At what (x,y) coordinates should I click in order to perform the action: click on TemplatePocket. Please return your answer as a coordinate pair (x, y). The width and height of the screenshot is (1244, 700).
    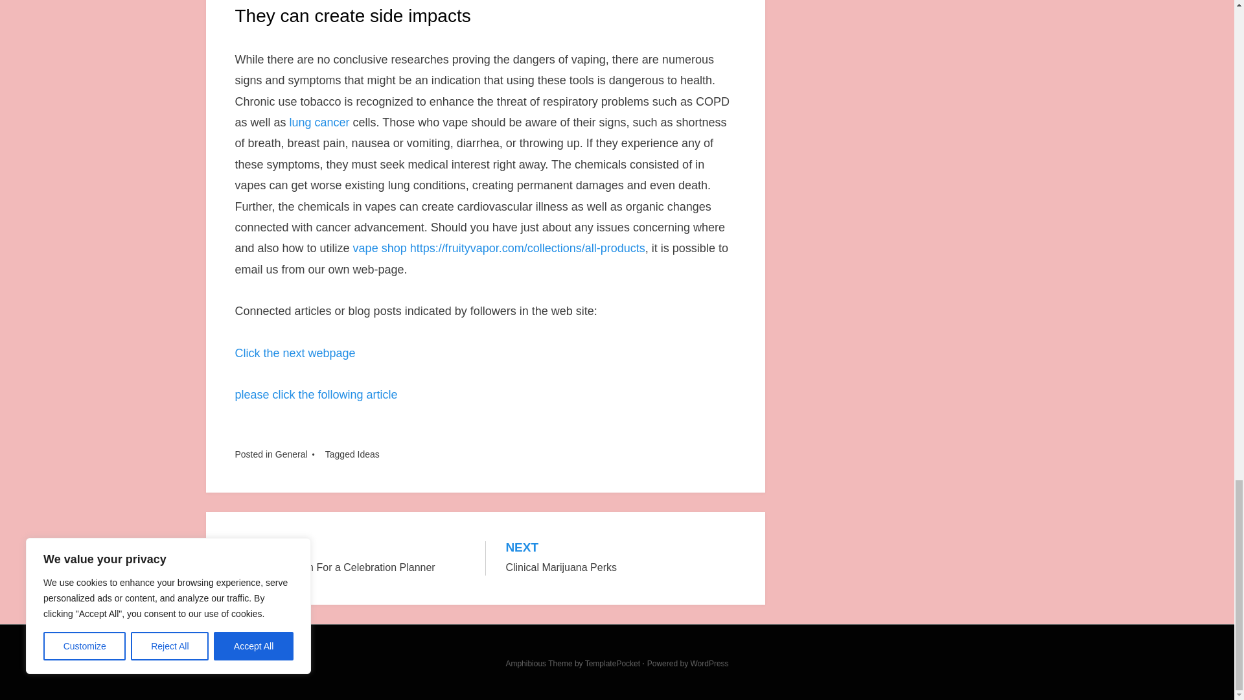
    Looking at the image, I should click on (368, 454).